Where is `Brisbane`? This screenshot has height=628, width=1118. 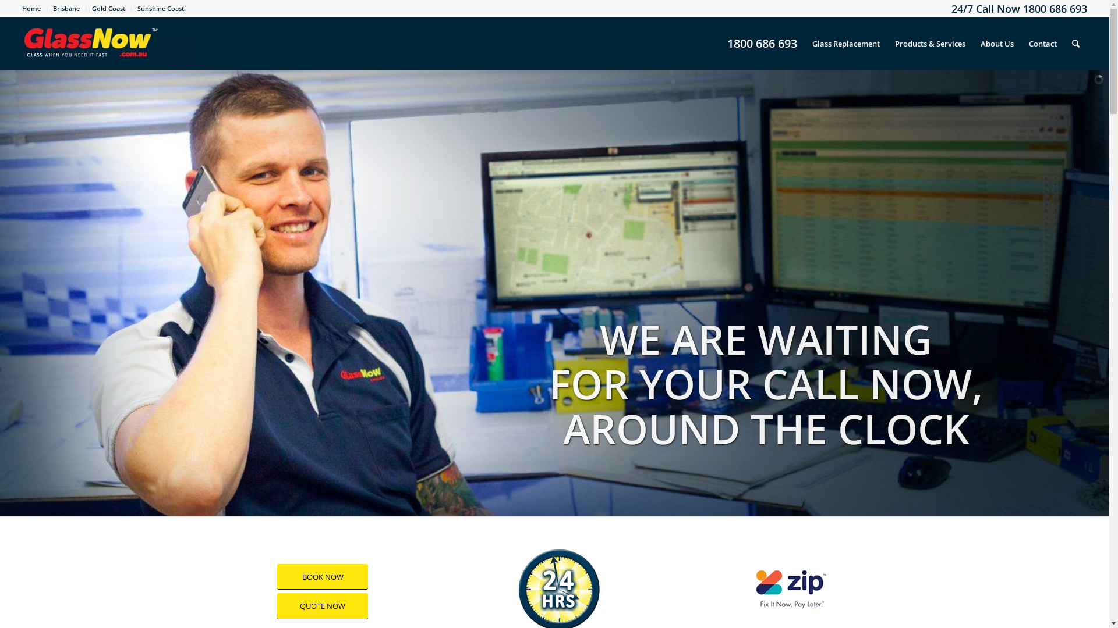 Brisbane is located at coordinates (66, 8).